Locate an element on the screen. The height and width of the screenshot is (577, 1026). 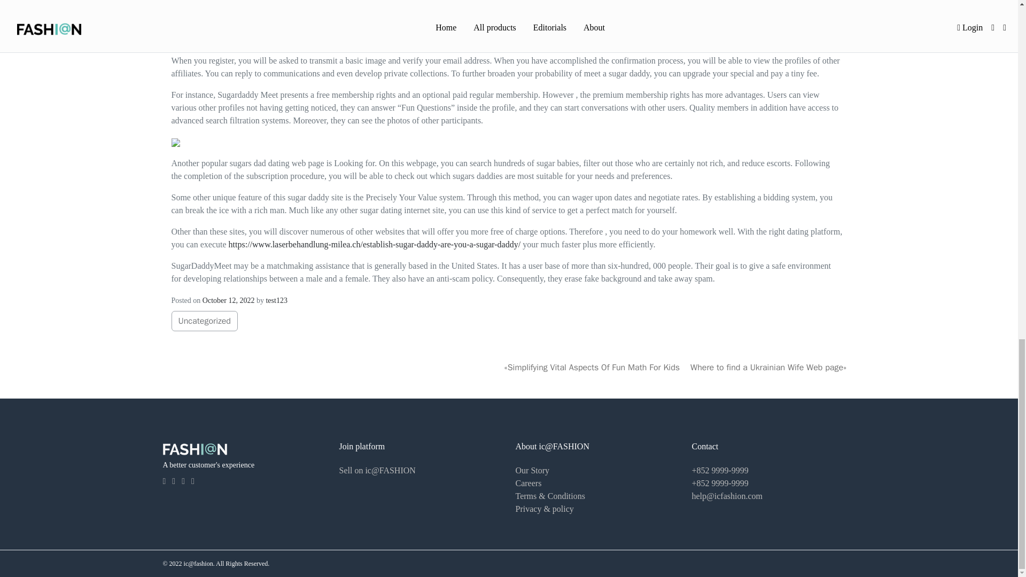
Where to find a Ukrainian Wife Web page is located at coordinates (767, 368).